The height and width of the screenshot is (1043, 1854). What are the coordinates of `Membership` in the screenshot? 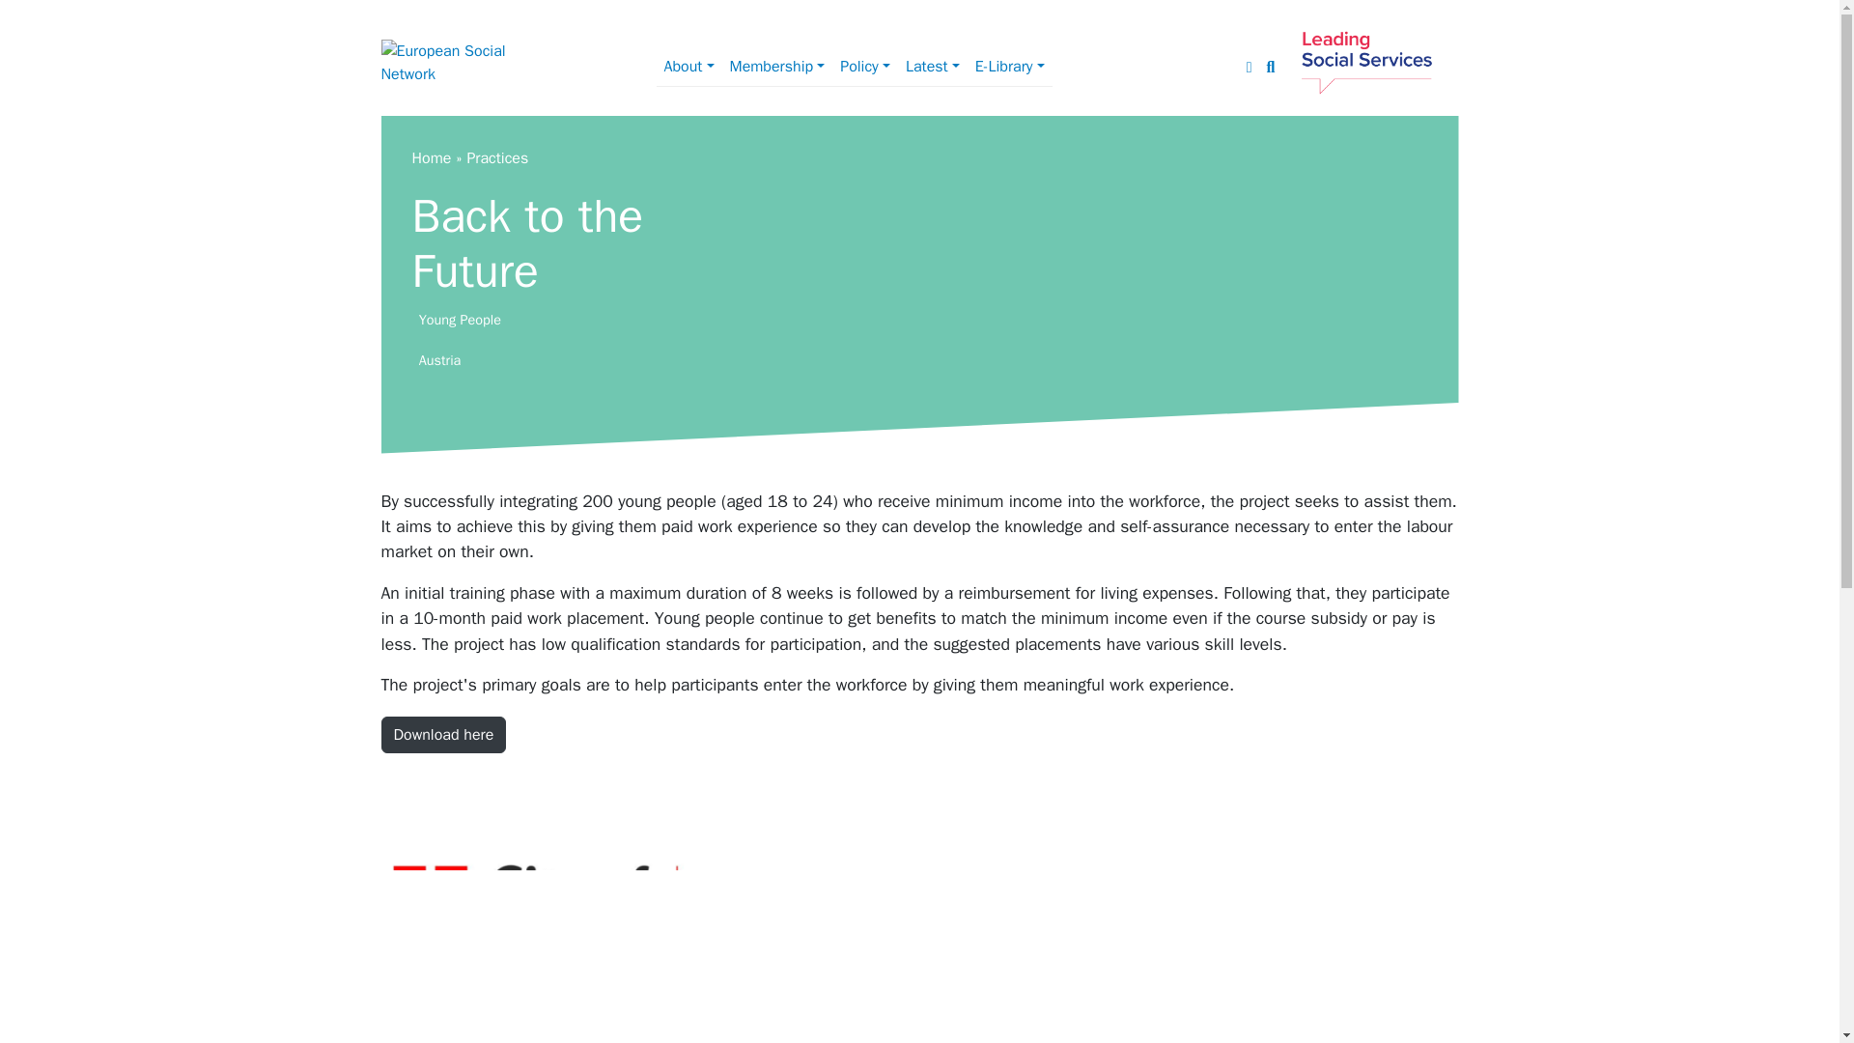 It's located at (777, 66).